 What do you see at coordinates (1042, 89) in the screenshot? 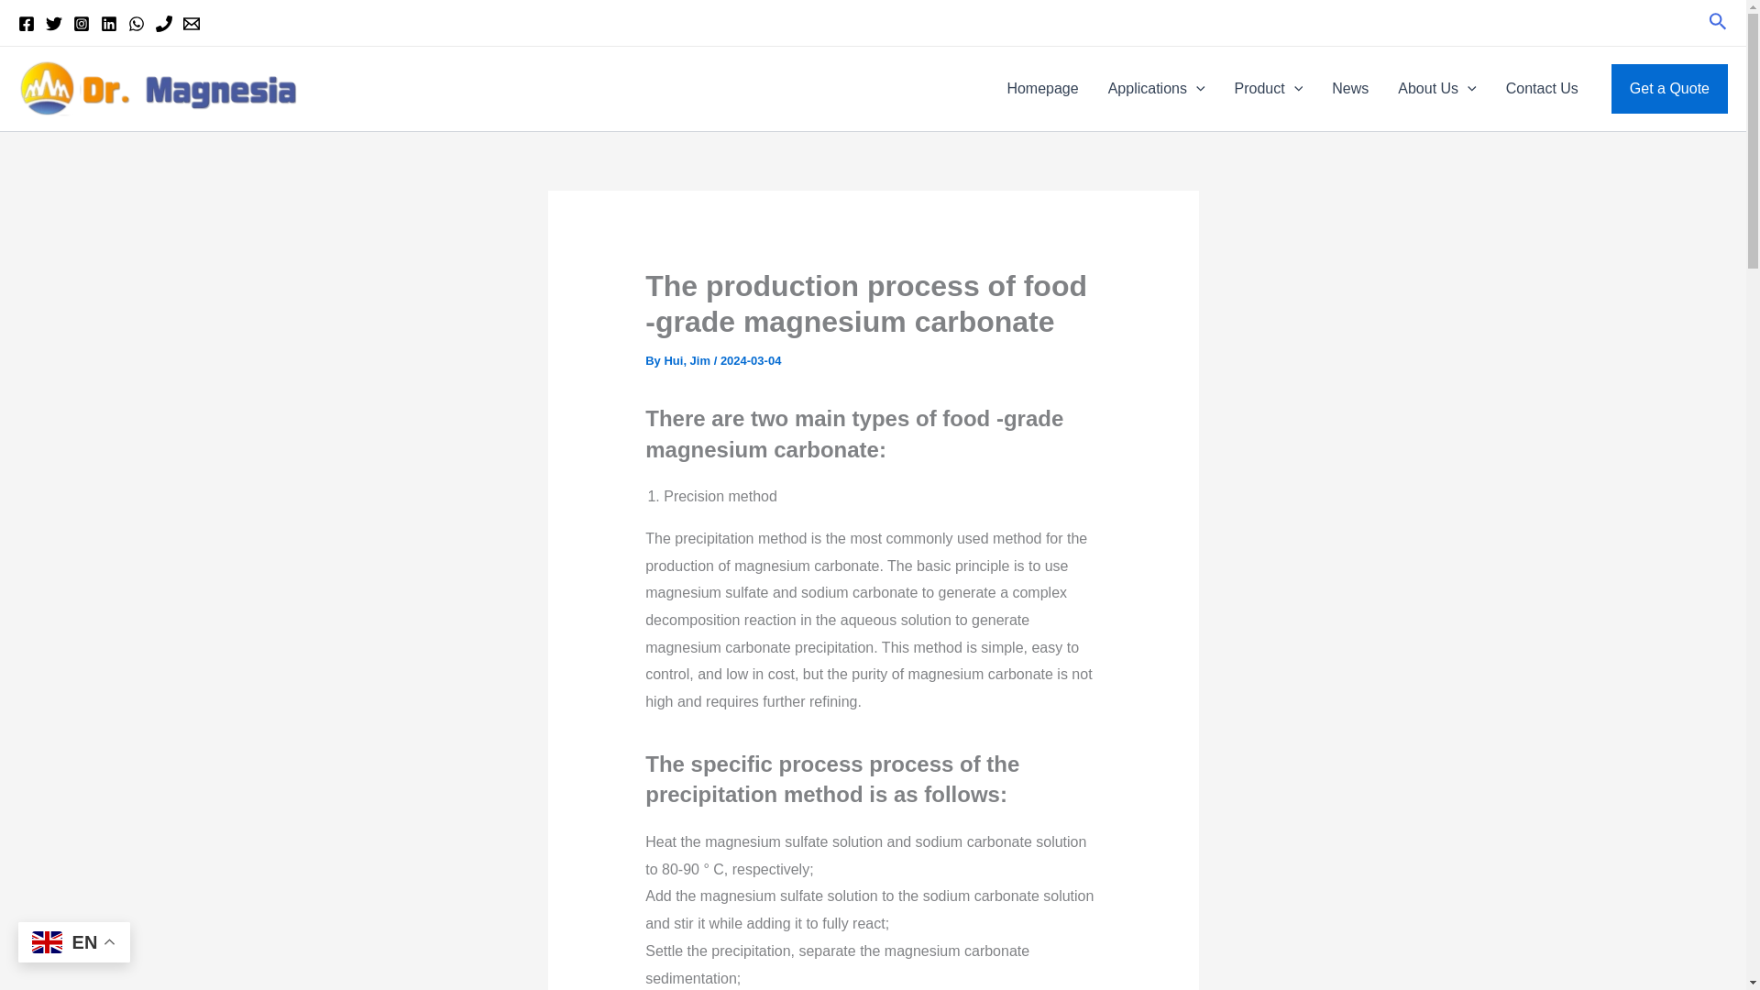
I see `Homepage` at bounding box center [1042, 89].